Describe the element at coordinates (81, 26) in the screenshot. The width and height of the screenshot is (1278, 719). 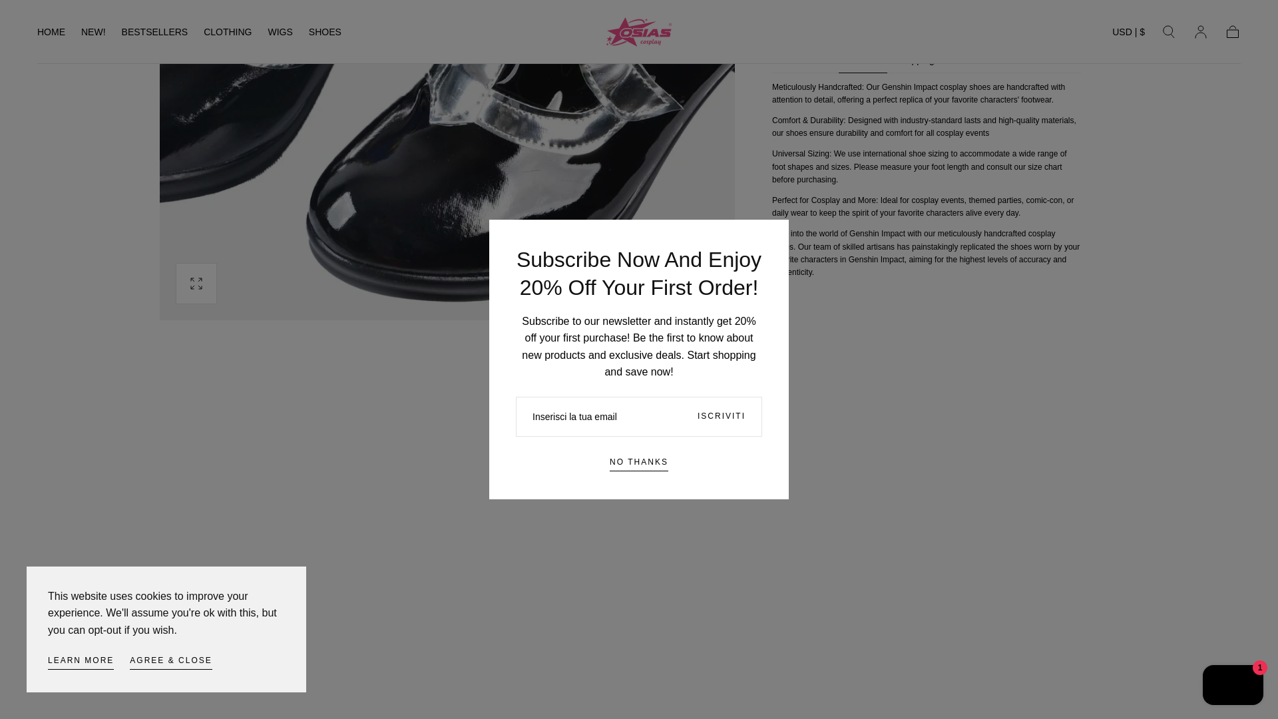
I see `LEARN MORE` at that location.